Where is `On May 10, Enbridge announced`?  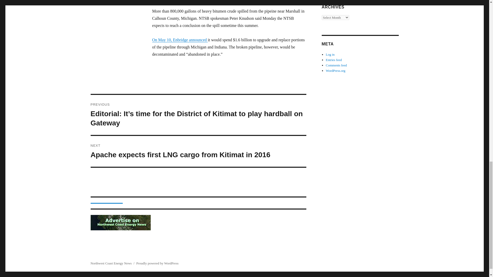
On May 10, Enbridge announced is located at coordinates (180, 40).